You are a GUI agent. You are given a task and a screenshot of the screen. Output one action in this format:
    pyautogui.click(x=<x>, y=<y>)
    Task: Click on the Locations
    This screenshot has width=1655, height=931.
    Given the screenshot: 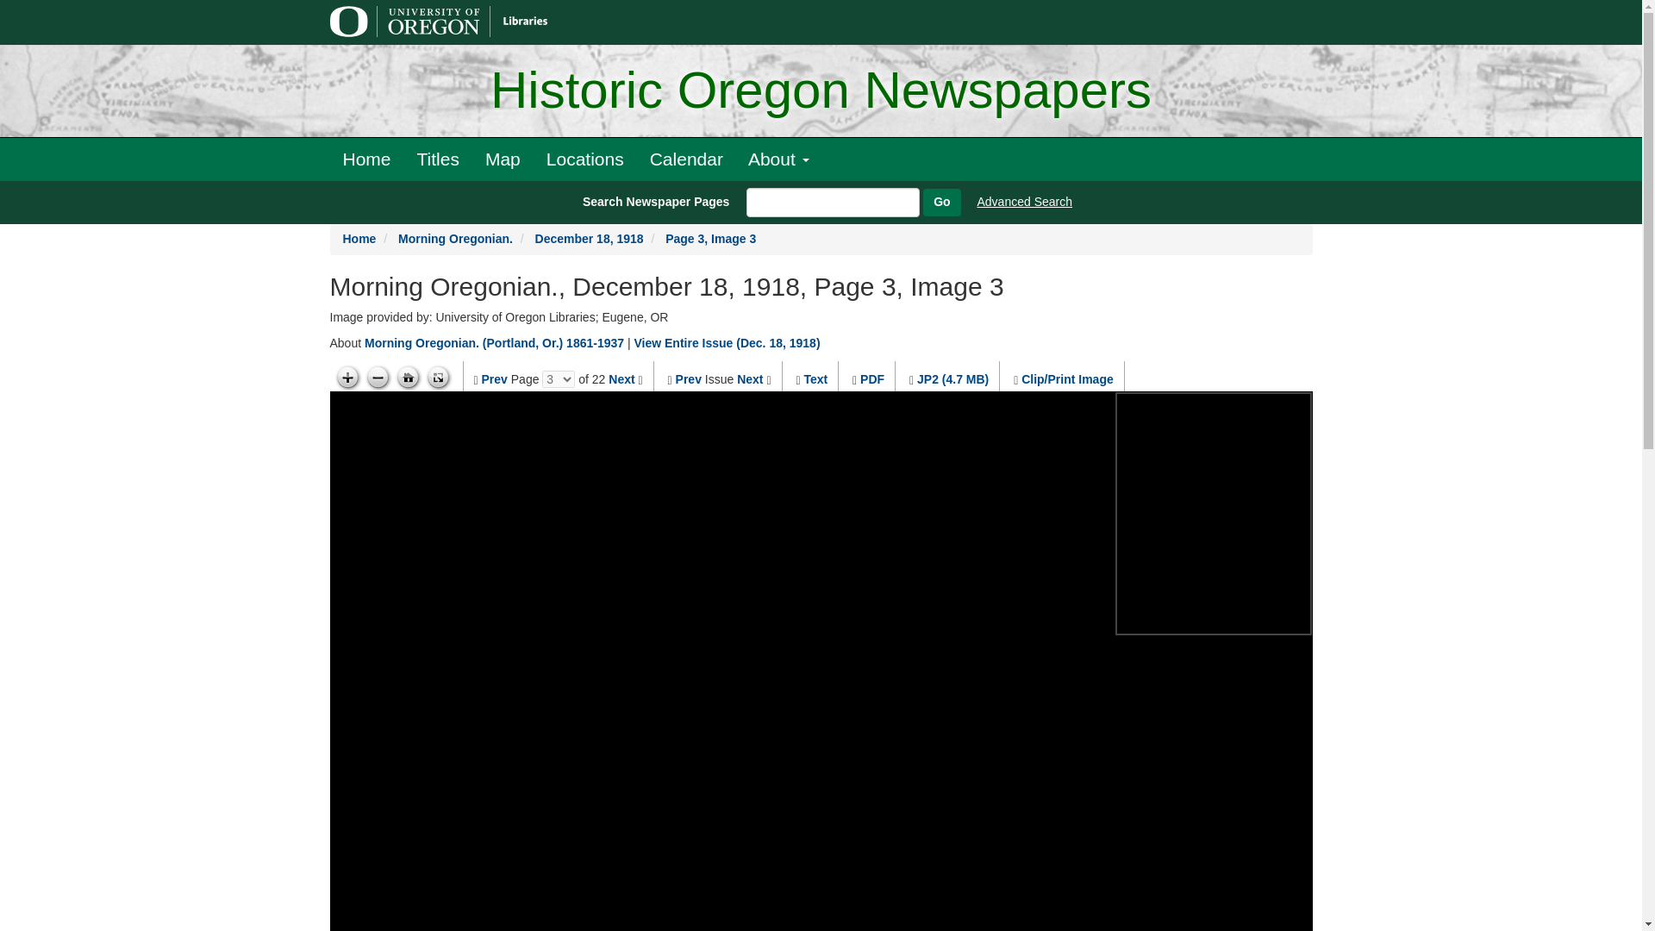 What is the action you would take?
    pyautogui.click(x=584, y=159)
    